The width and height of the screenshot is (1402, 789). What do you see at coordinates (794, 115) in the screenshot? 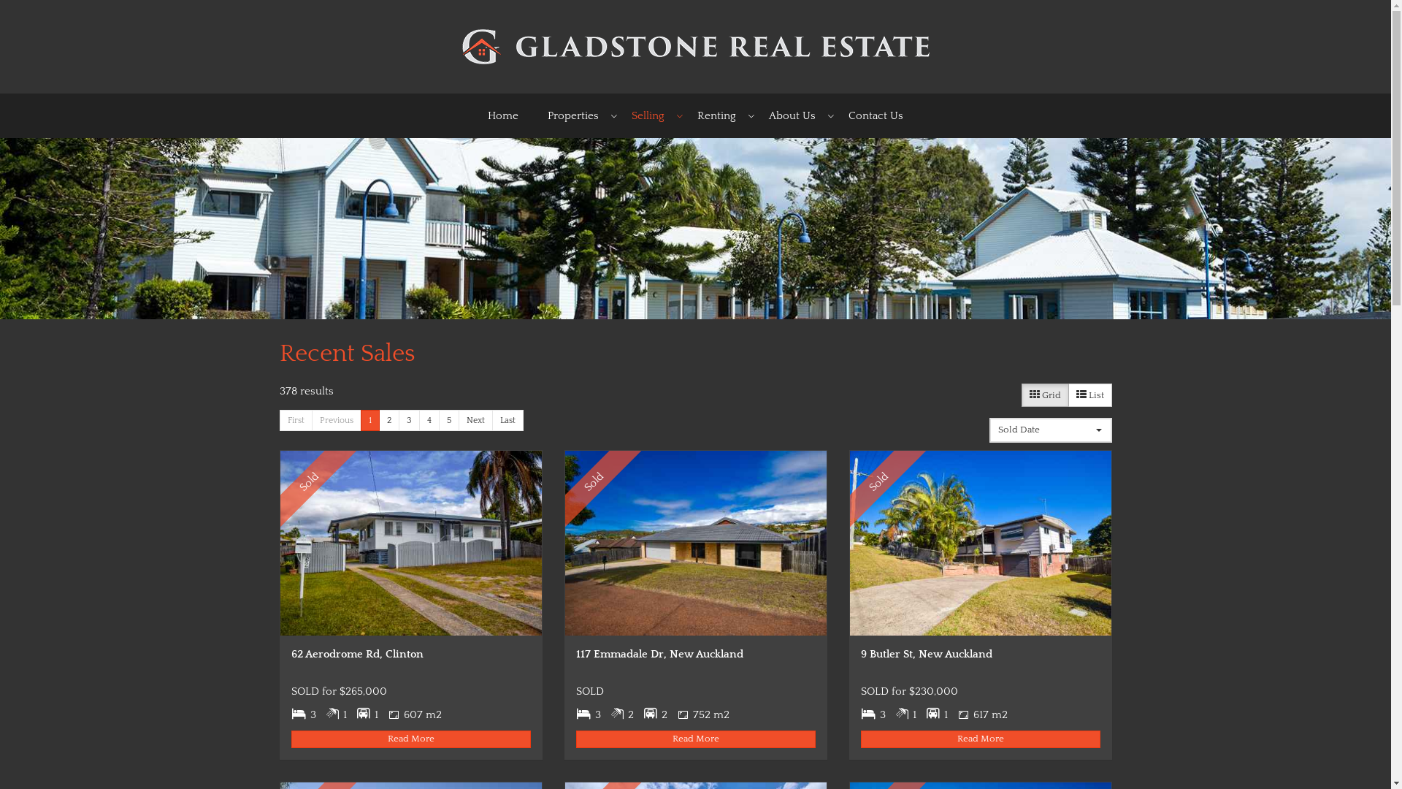
I see `About Us` at bounding box center [794, 115].